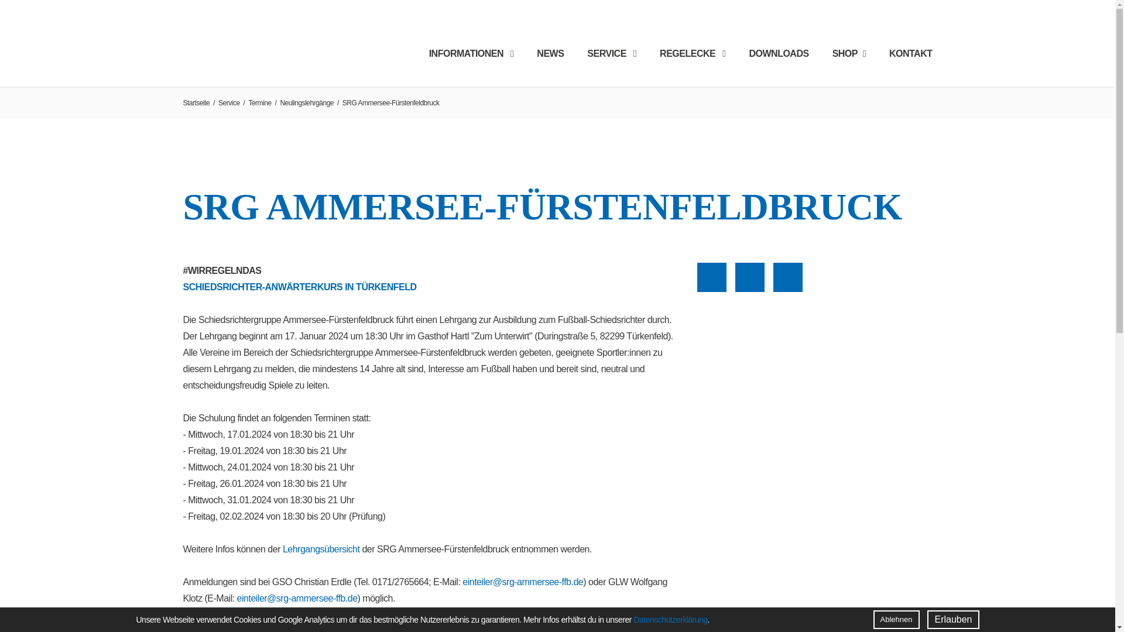 This screenshot has width=1124, height=632. Describe the element at coordinates (779, 54) in the screenshot. I see `DOWNLOADS` at that location.